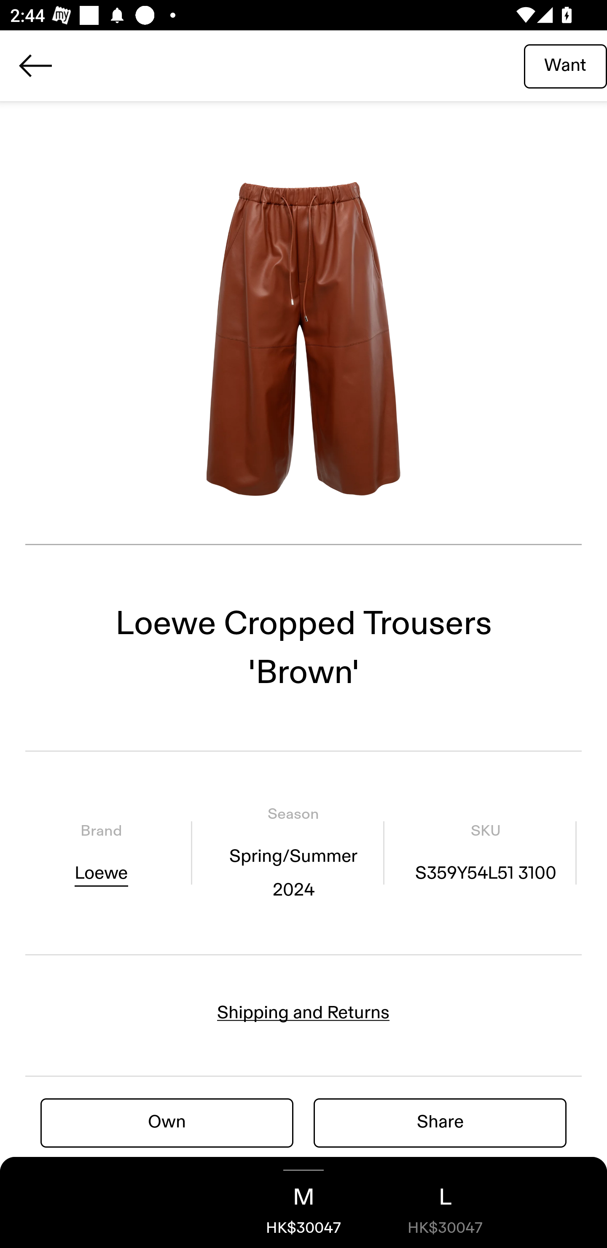 Image resolution: width=607 pixels, height=1248 pixels. What do you see at coordinates (167, 1122) in the screenshot?
I see `Own` at bounding box center [167, 1122].